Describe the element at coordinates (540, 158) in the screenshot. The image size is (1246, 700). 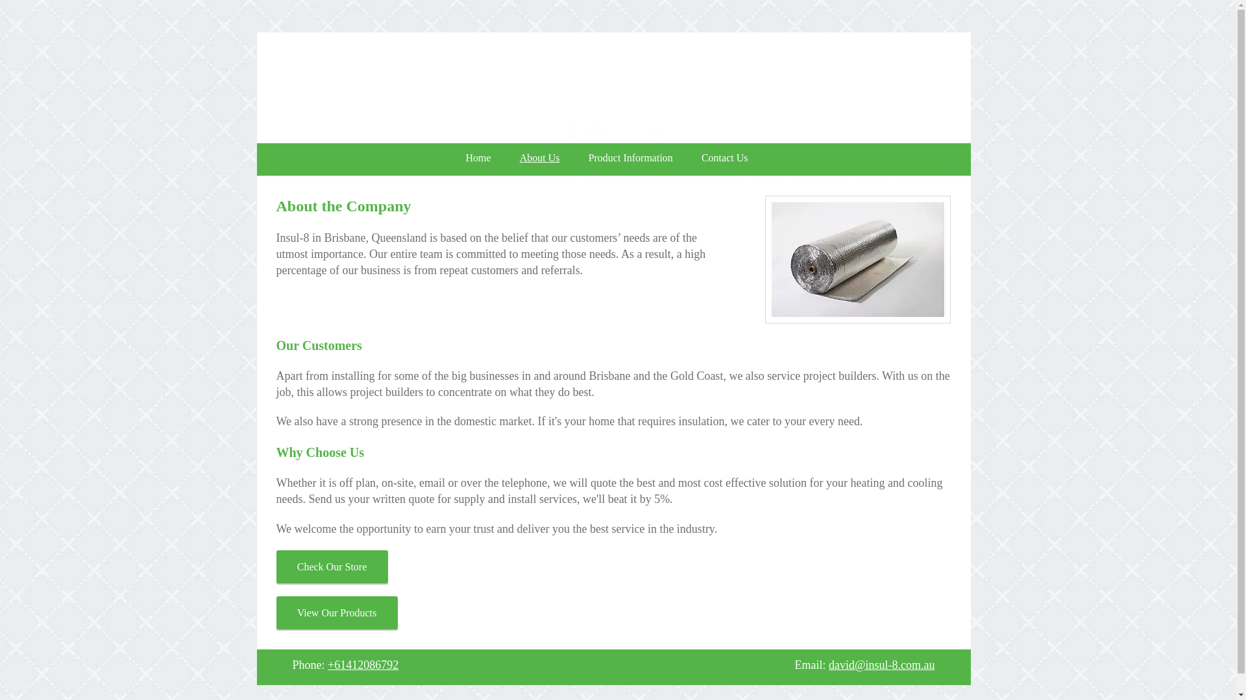
I see `About Us` at that location.